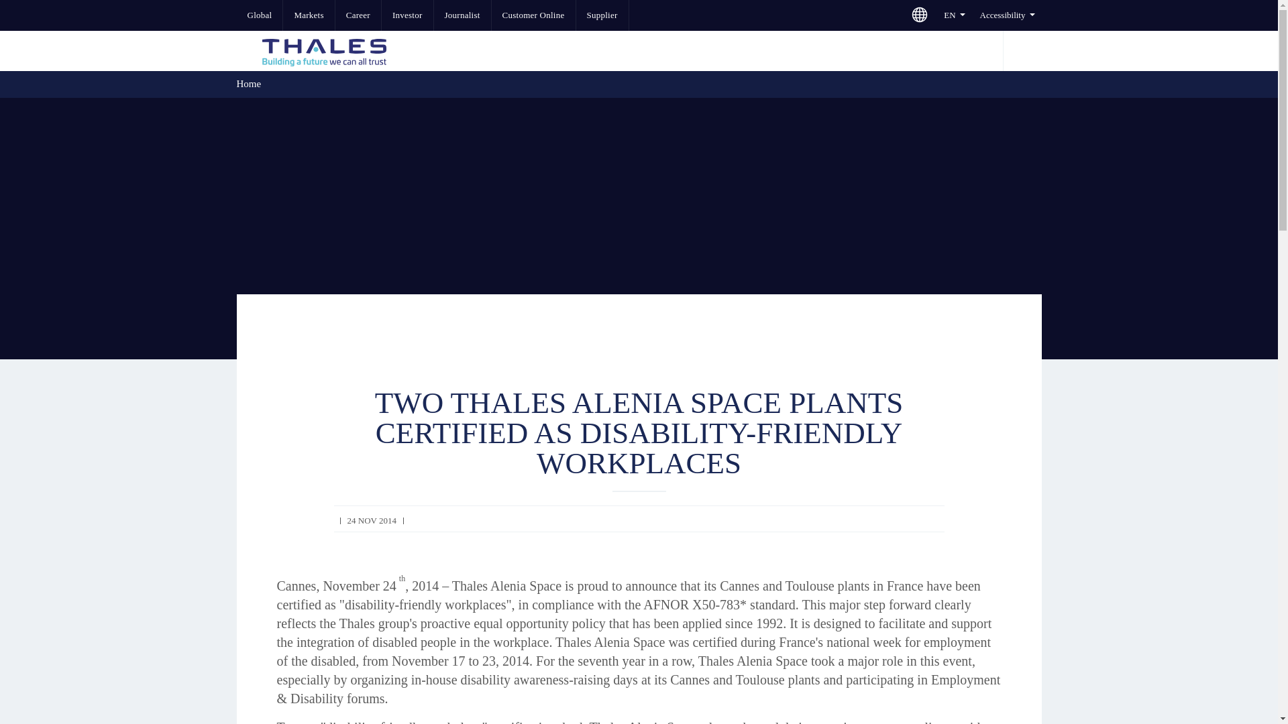 This screenshot has width=1288, height=724. I want to click on Global, so click(259, 15).